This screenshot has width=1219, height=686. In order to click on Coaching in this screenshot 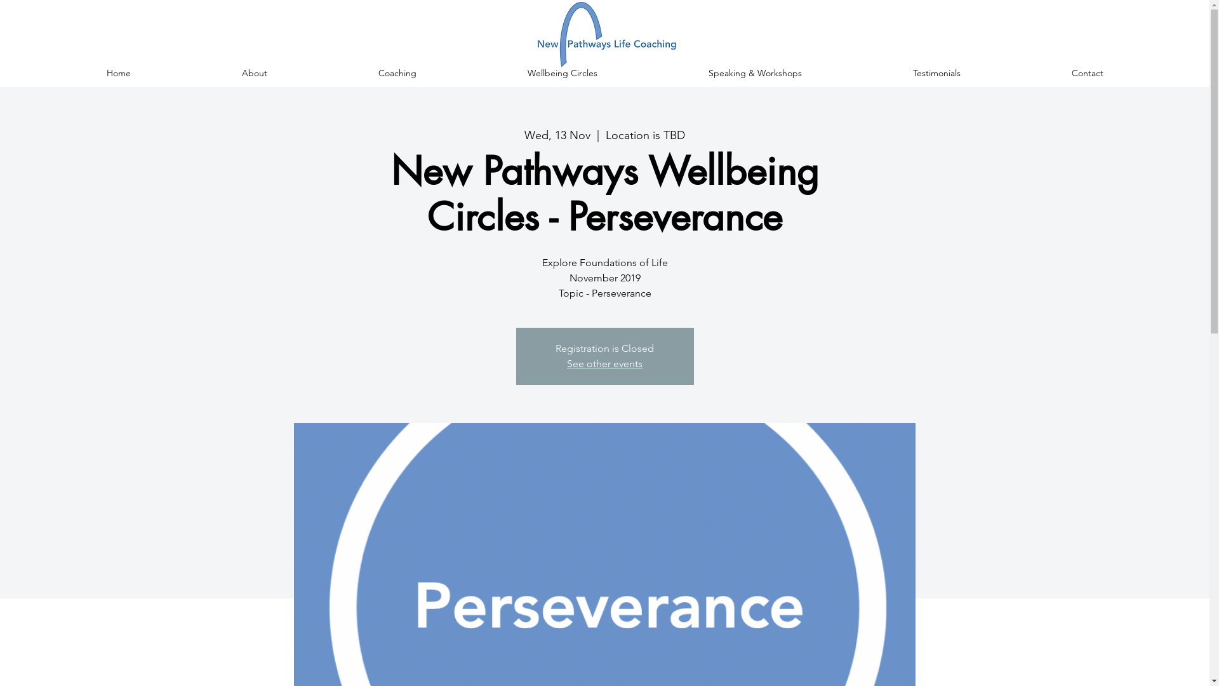, I will do `click(397, 73)`.